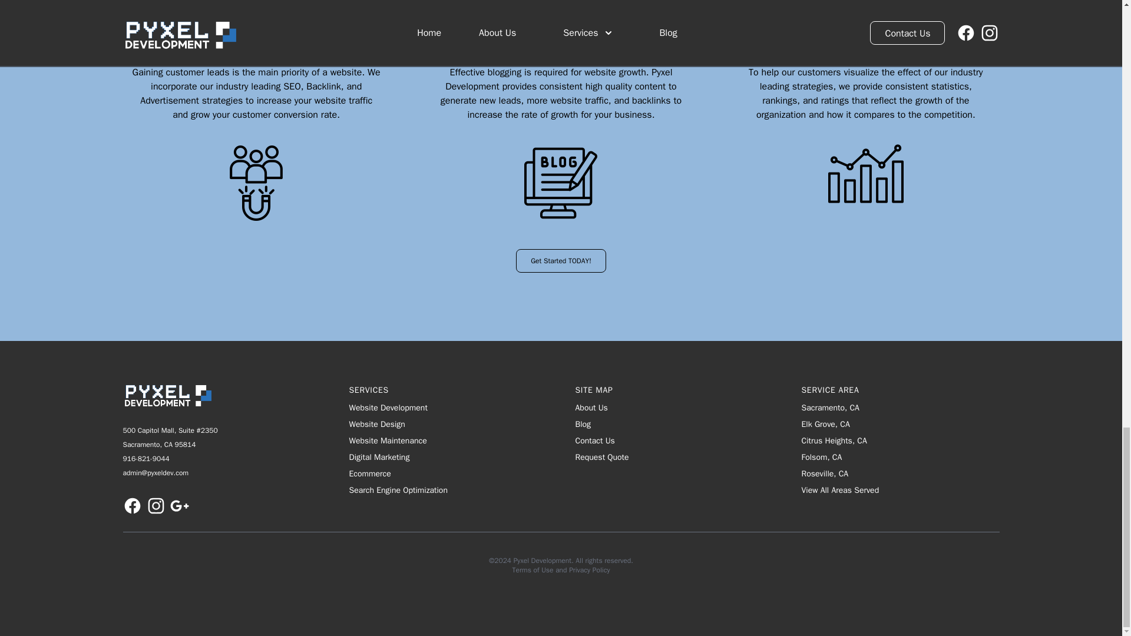 This screenshot has height=636, width=1131. I want to click on Instagram, so click(156, 505).